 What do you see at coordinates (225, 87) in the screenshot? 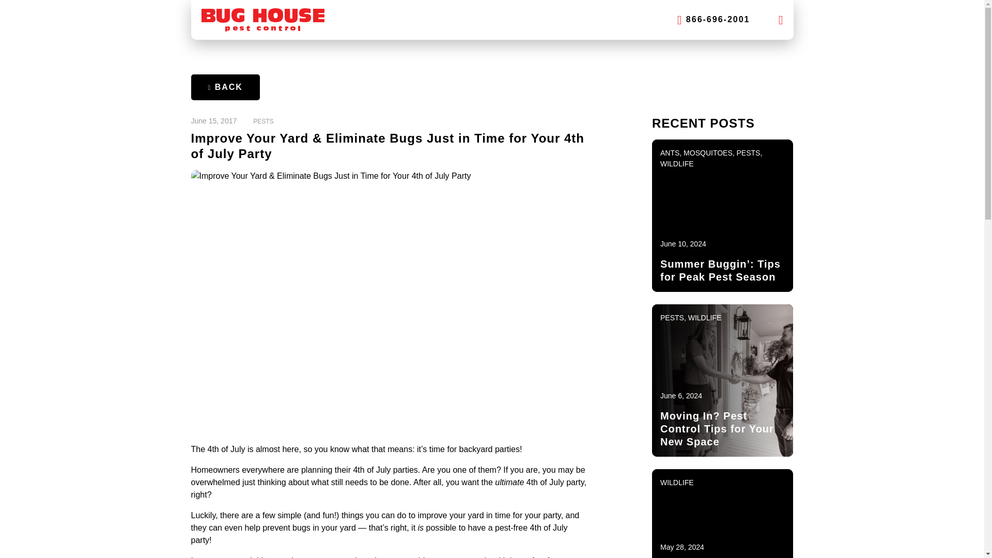
I see `BACK` at bounding box center [225, 87].